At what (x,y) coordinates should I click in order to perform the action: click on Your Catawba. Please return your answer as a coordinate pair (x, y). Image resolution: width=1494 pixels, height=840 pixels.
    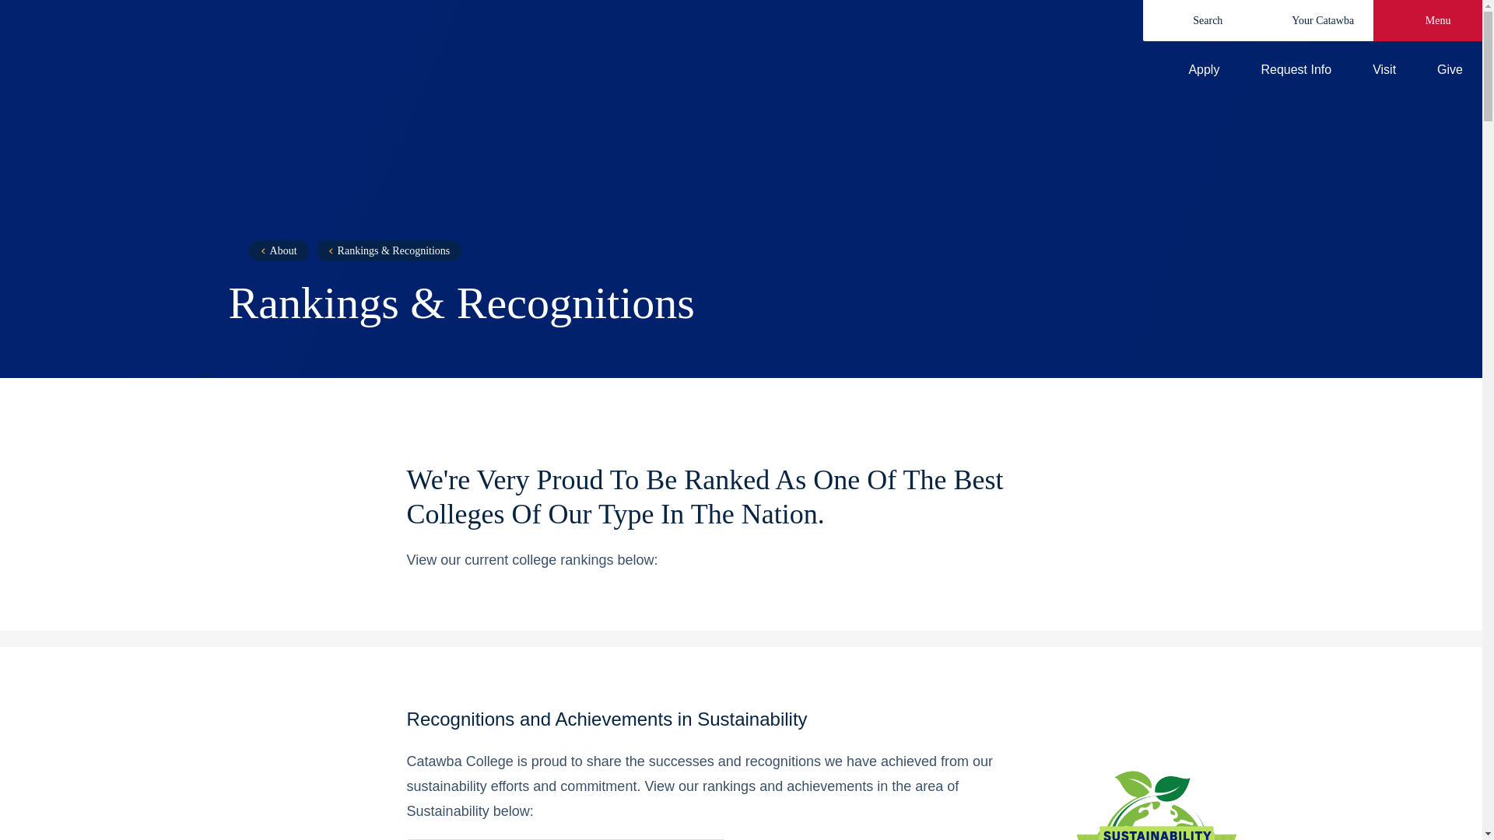
    Looking at the image, I should click on (1312, 20).